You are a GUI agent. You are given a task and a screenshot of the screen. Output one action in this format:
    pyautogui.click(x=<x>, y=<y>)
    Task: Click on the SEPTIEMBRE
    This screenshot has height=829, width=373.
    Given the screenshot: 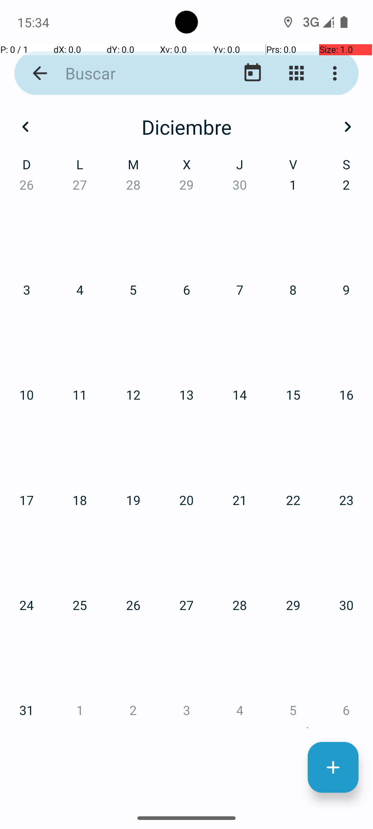 What is the action you would take?
    pyautogui.click(x=307, y=488)
    